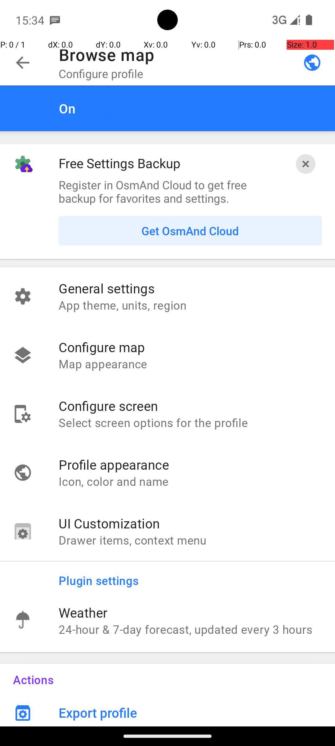  What do you see at coordinates (190, 347) in the screenshot?
I see `Configure map` at bounding box center [190, 347].